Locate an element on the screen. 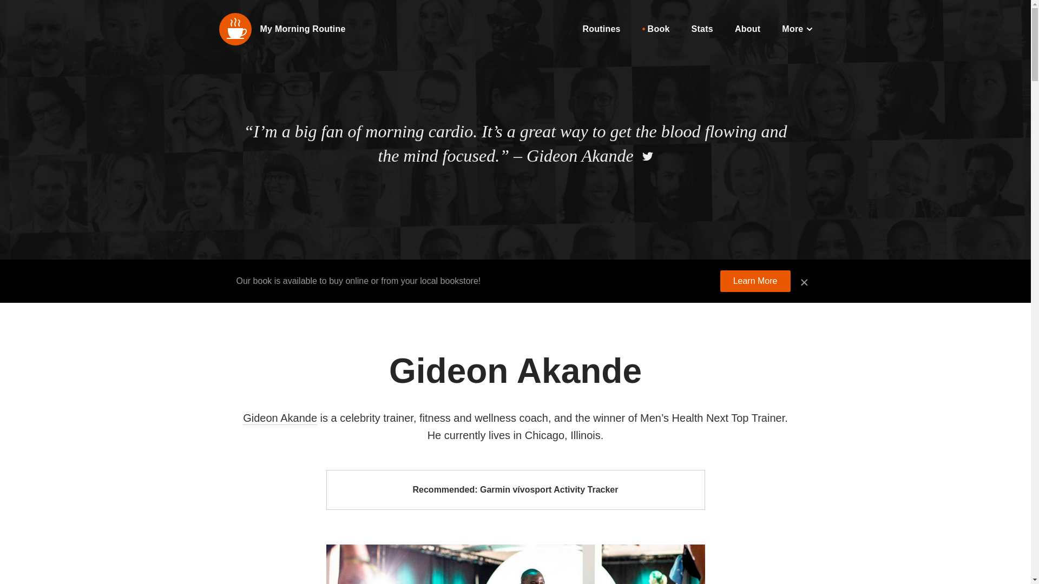 The width and height of the screenshot is (1039, 584). More is located at coordinates (797, 29).